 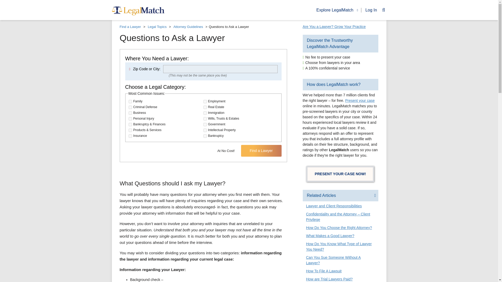 What do you see at coordinates (369, 10) in the screenshot?
I see `Log In` at bounding box center [369, 10].